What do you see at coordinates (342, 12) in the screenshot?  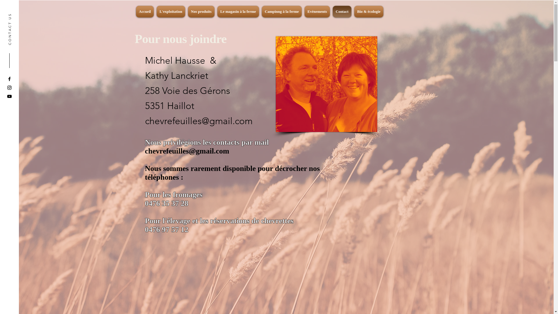 I see `Contact` at bounding box center [342, 12].